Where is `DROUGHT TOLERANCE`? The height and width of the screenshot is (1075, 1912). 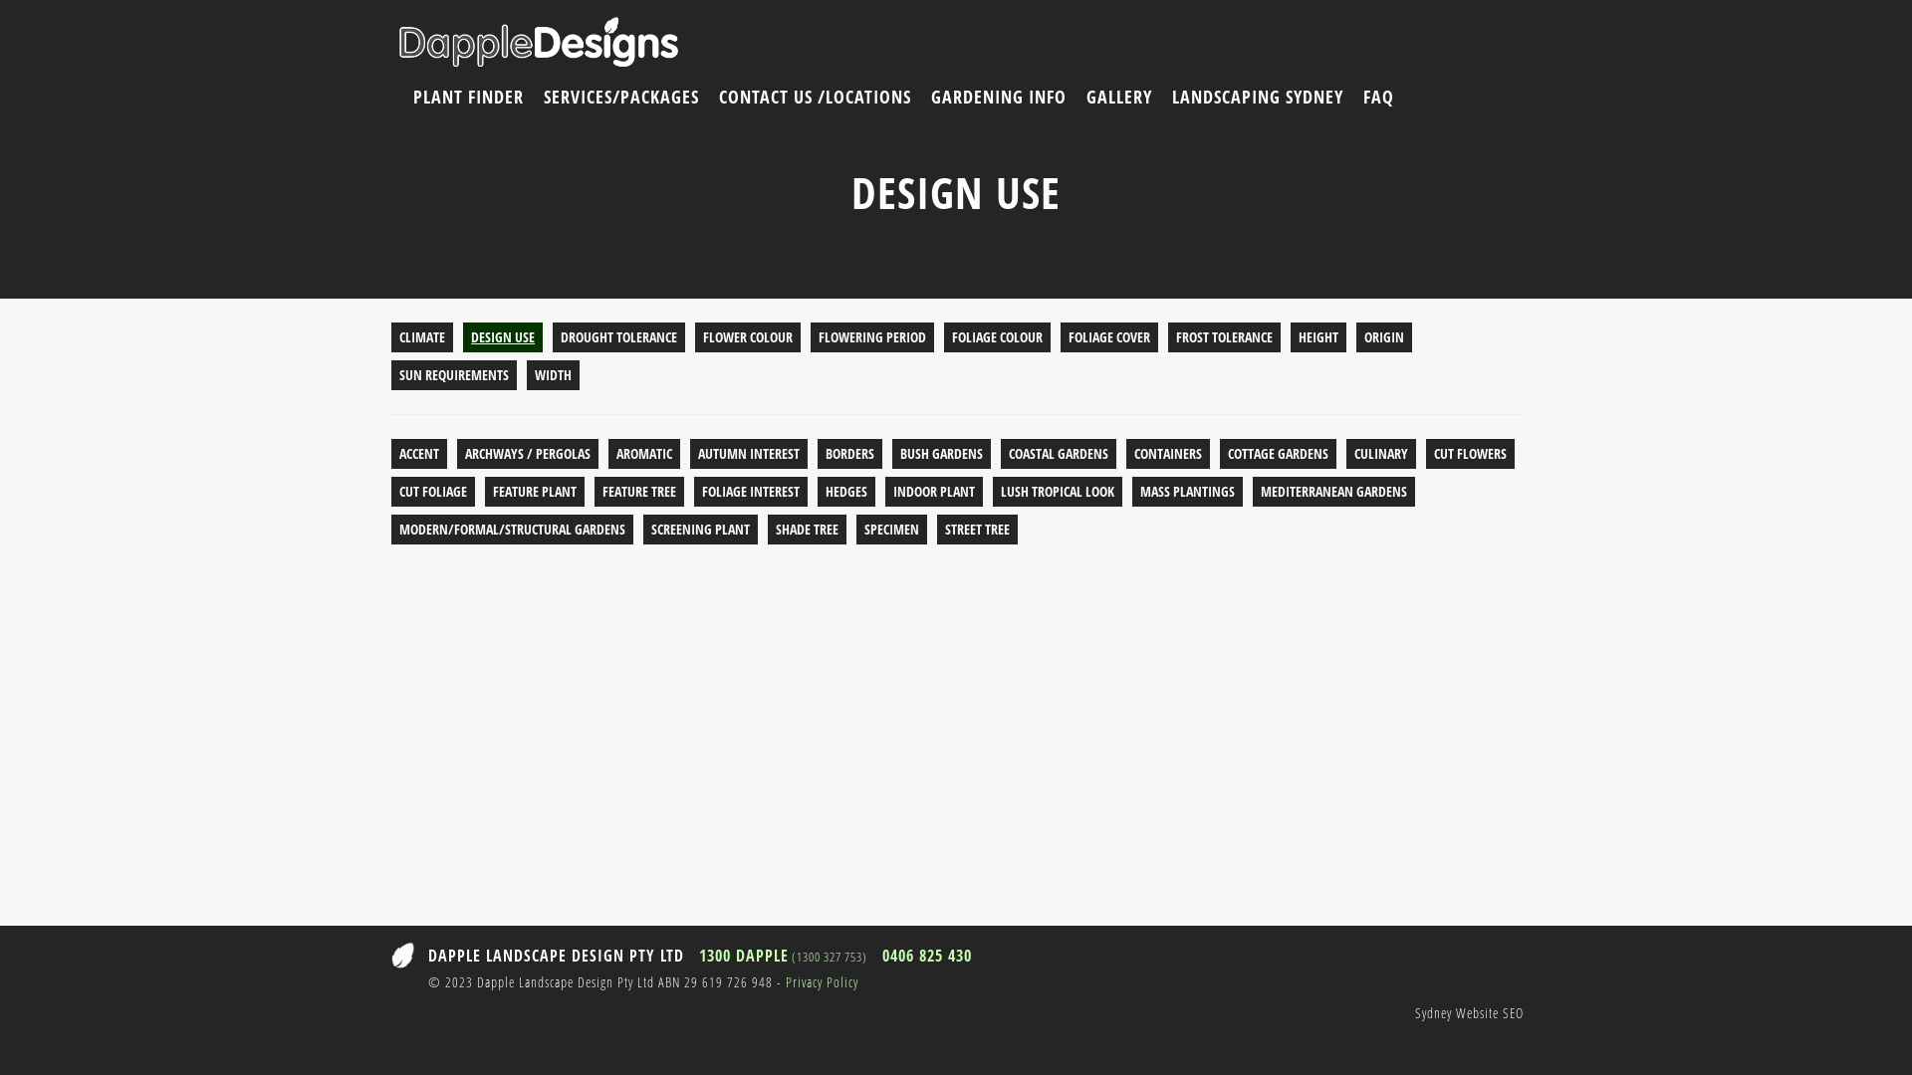 DROUGHT TOLERANCE is located at coordinates (619, 337).